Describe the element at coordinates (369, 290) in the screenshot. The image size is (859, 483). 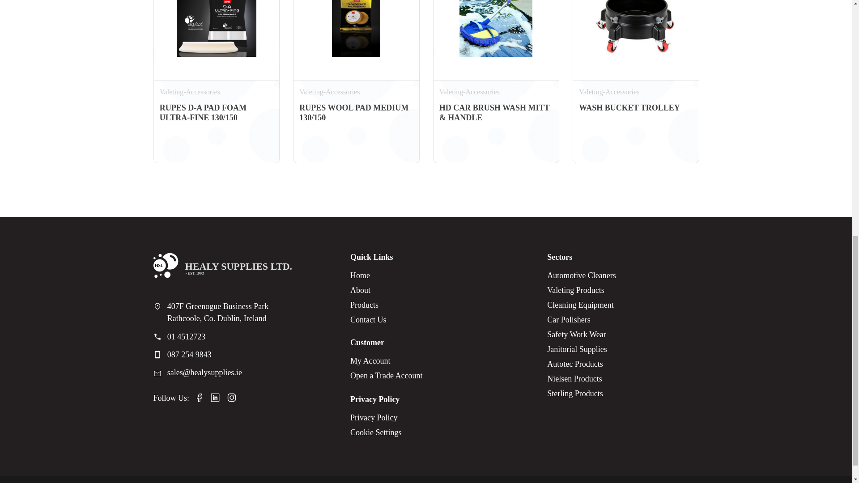
I see `About` at that location.